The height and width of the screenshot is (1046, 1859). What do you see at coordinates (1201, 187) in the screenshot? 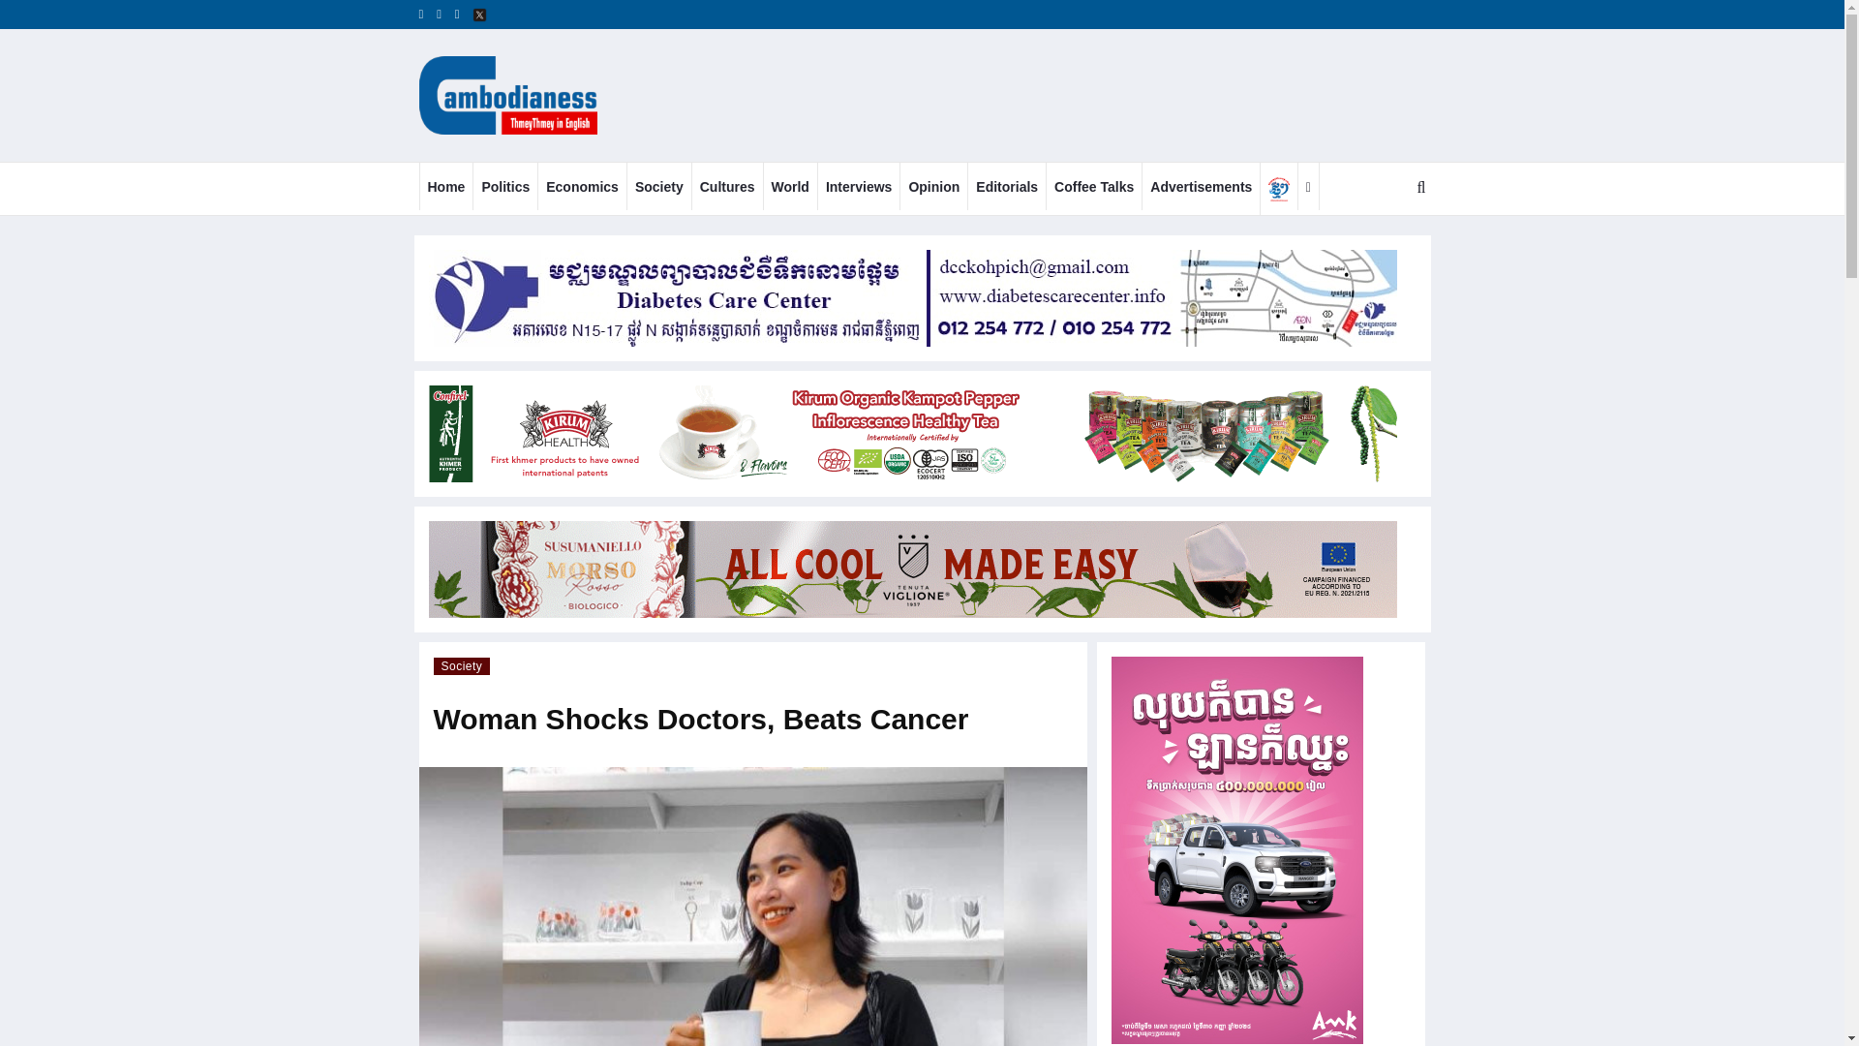
I see `Advertisements` at bounding box center [1201, 187].